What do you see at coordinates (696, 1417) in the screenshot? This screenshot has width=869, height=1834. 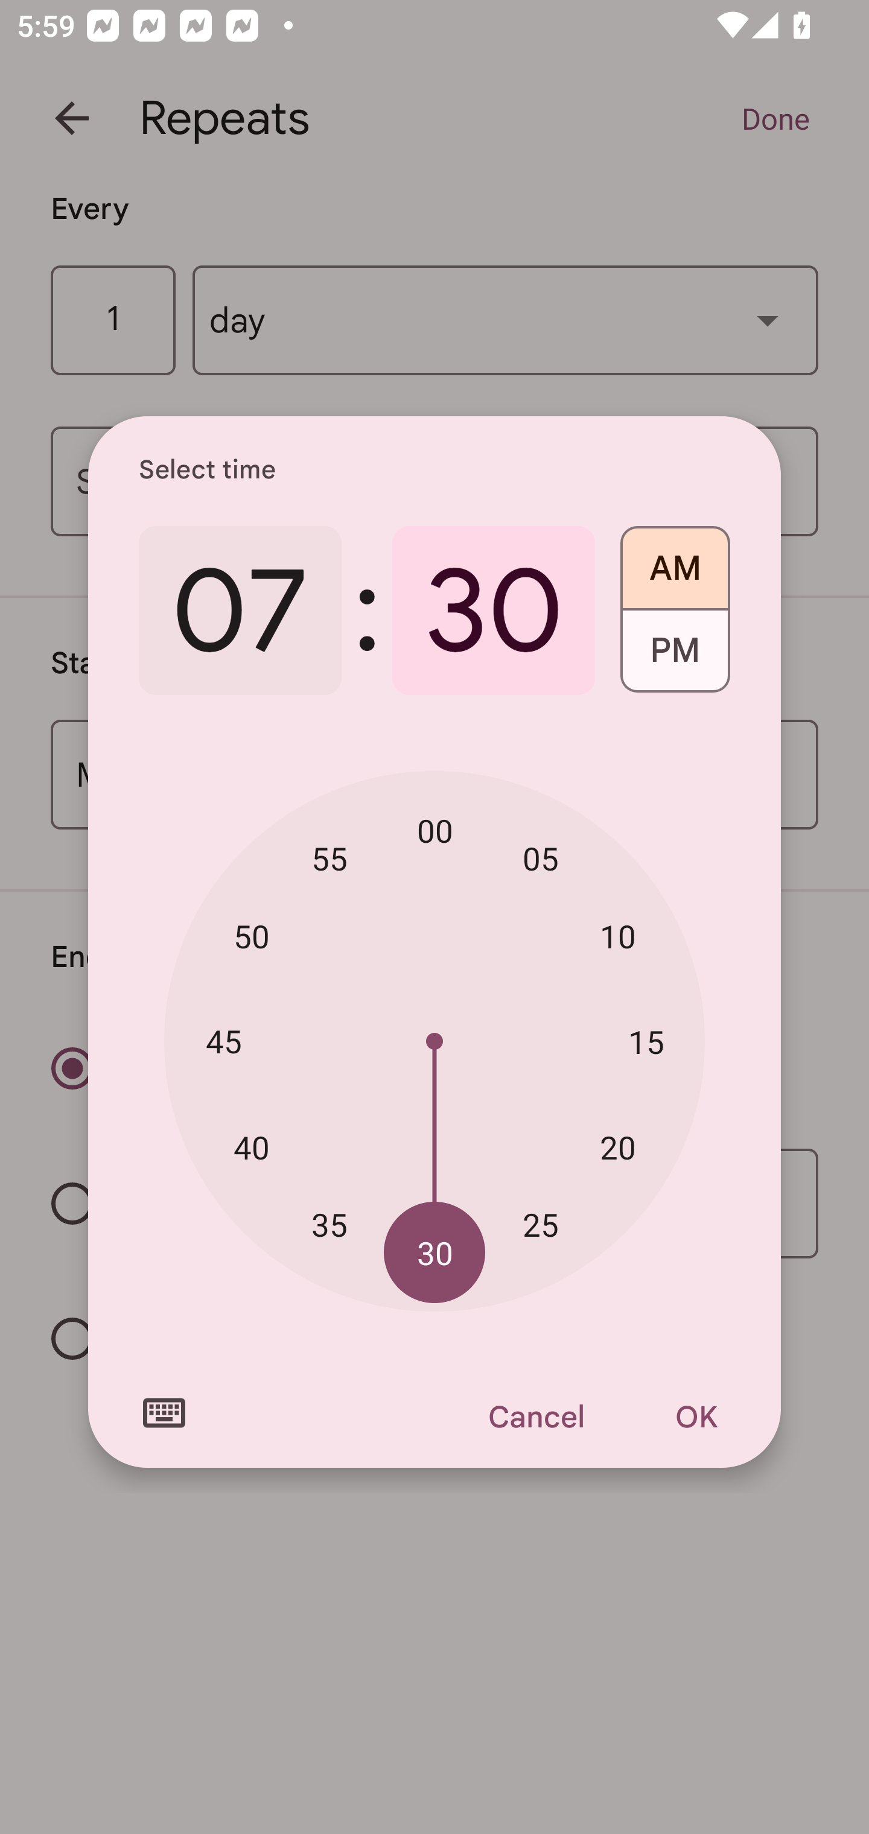 I see `OK` at bounding box center [696, 1417].